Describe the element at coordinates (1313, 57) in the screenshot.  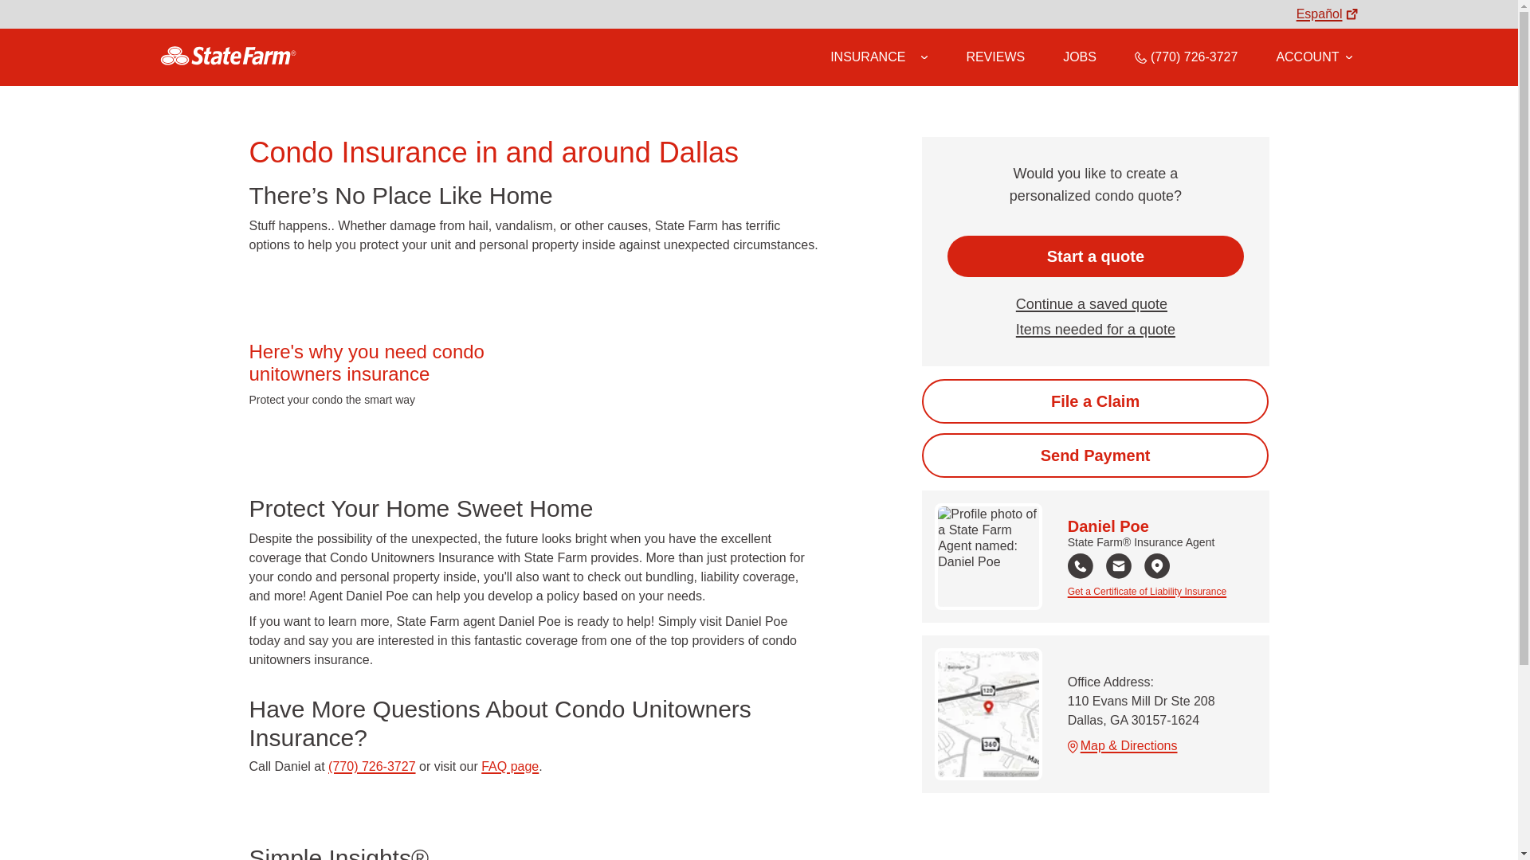
I see `Account Options` at that location.